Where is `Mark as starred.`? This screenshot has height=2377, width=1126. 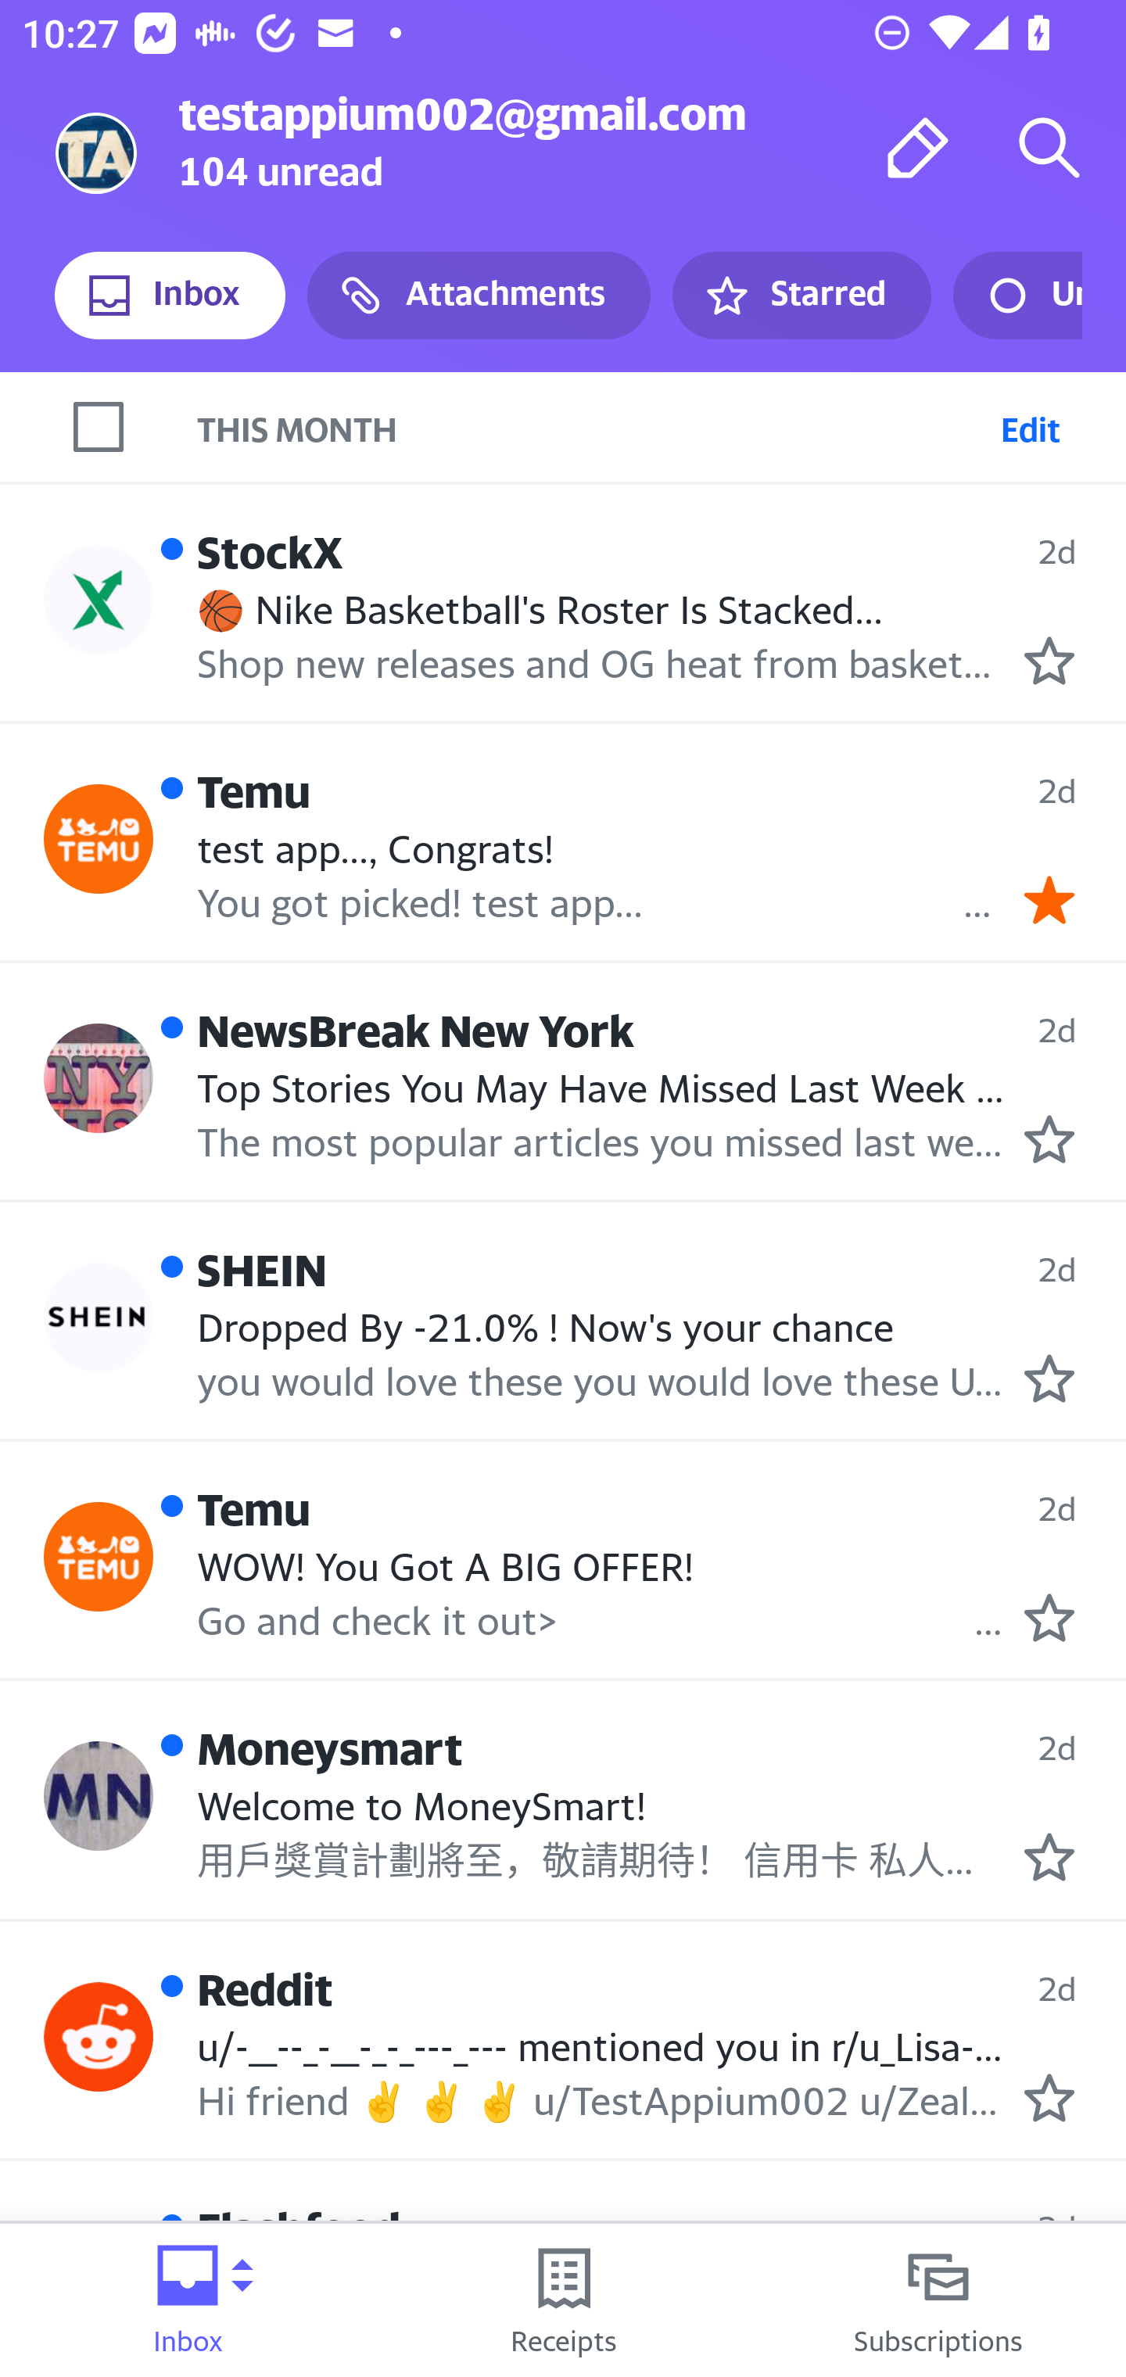
Mark as starred. is located at coordinates (1049, 2337).